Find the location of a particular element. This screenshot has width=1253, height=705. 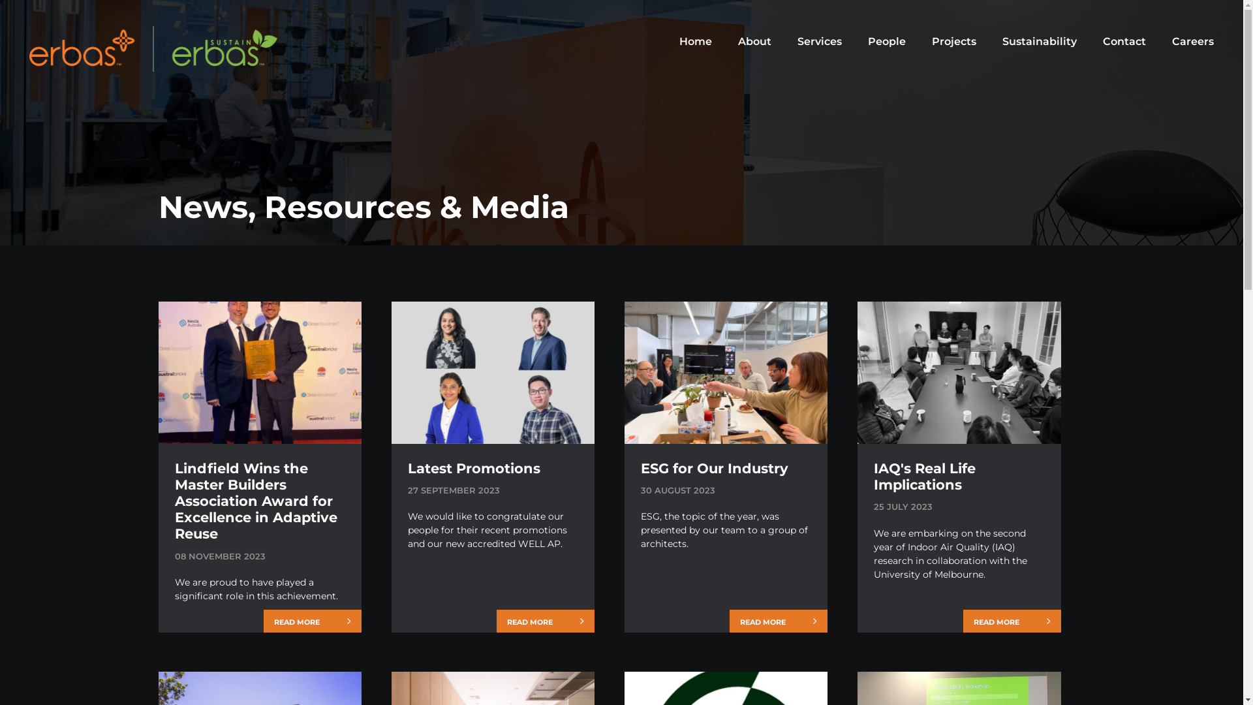

READ MORE is located at coordinates (779, 621).